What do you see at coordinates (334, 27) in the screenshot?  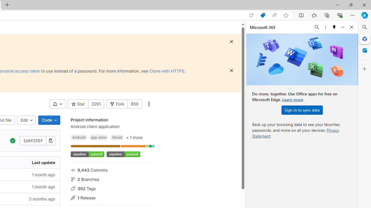 I see `Unpin side pane` at bounding box center [334, 27].